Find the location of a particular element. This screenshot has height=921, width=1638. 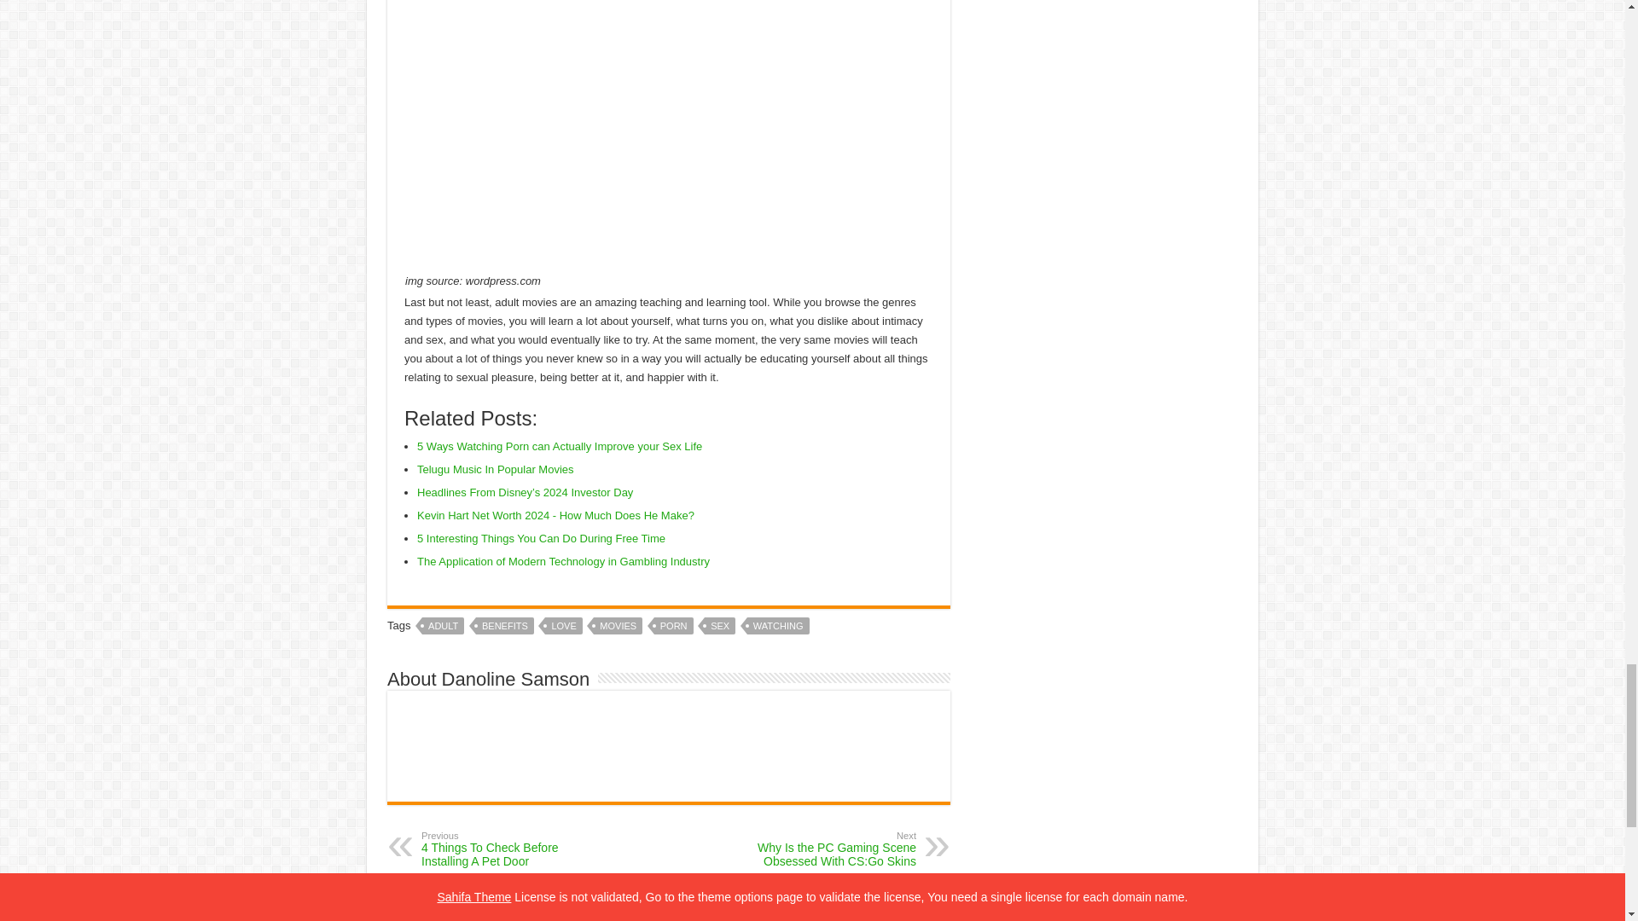

Telugu Music In Popular Movies is located at coordinates (496, 469).